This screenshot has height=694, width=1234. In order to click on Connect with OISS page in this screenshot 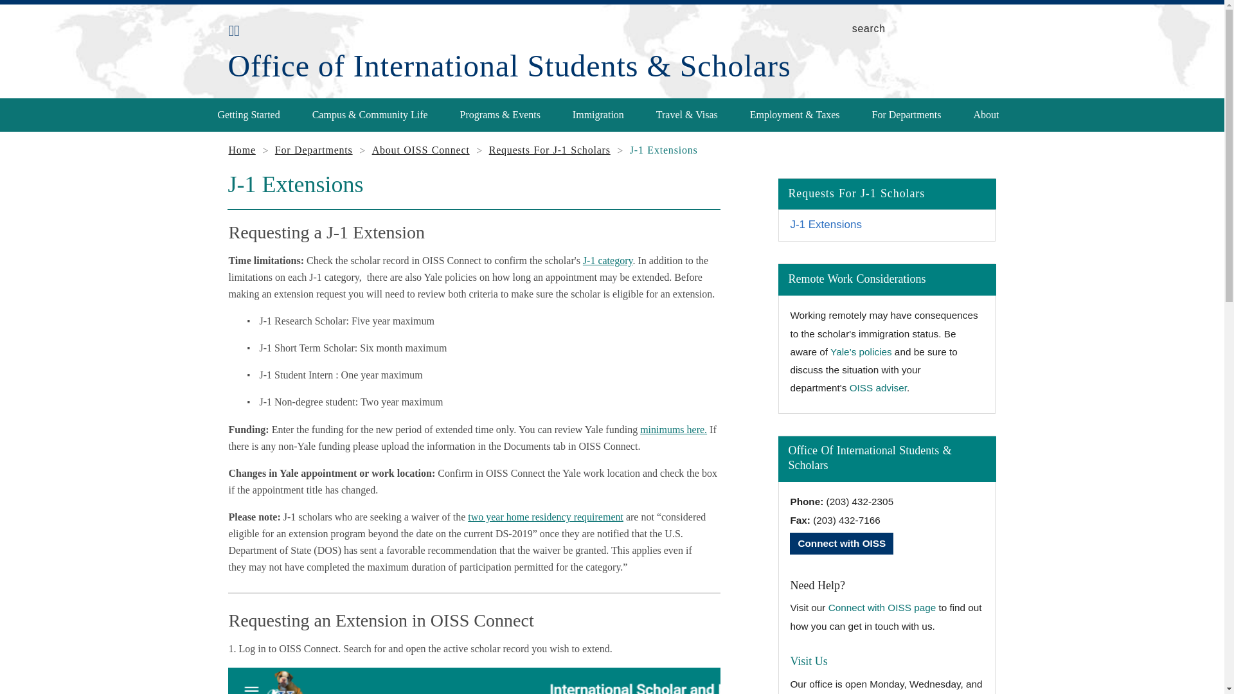, I will do `click(882, 607)`.